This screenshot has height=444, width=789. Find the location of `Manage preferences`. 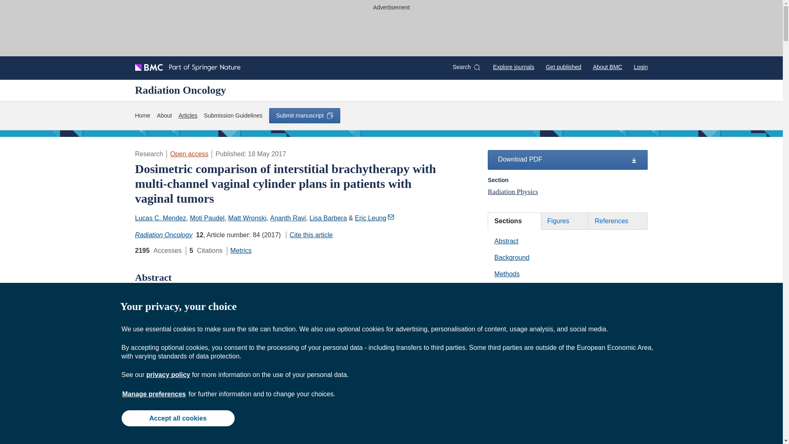

Manage preferences is located at coordinates (154, 394).